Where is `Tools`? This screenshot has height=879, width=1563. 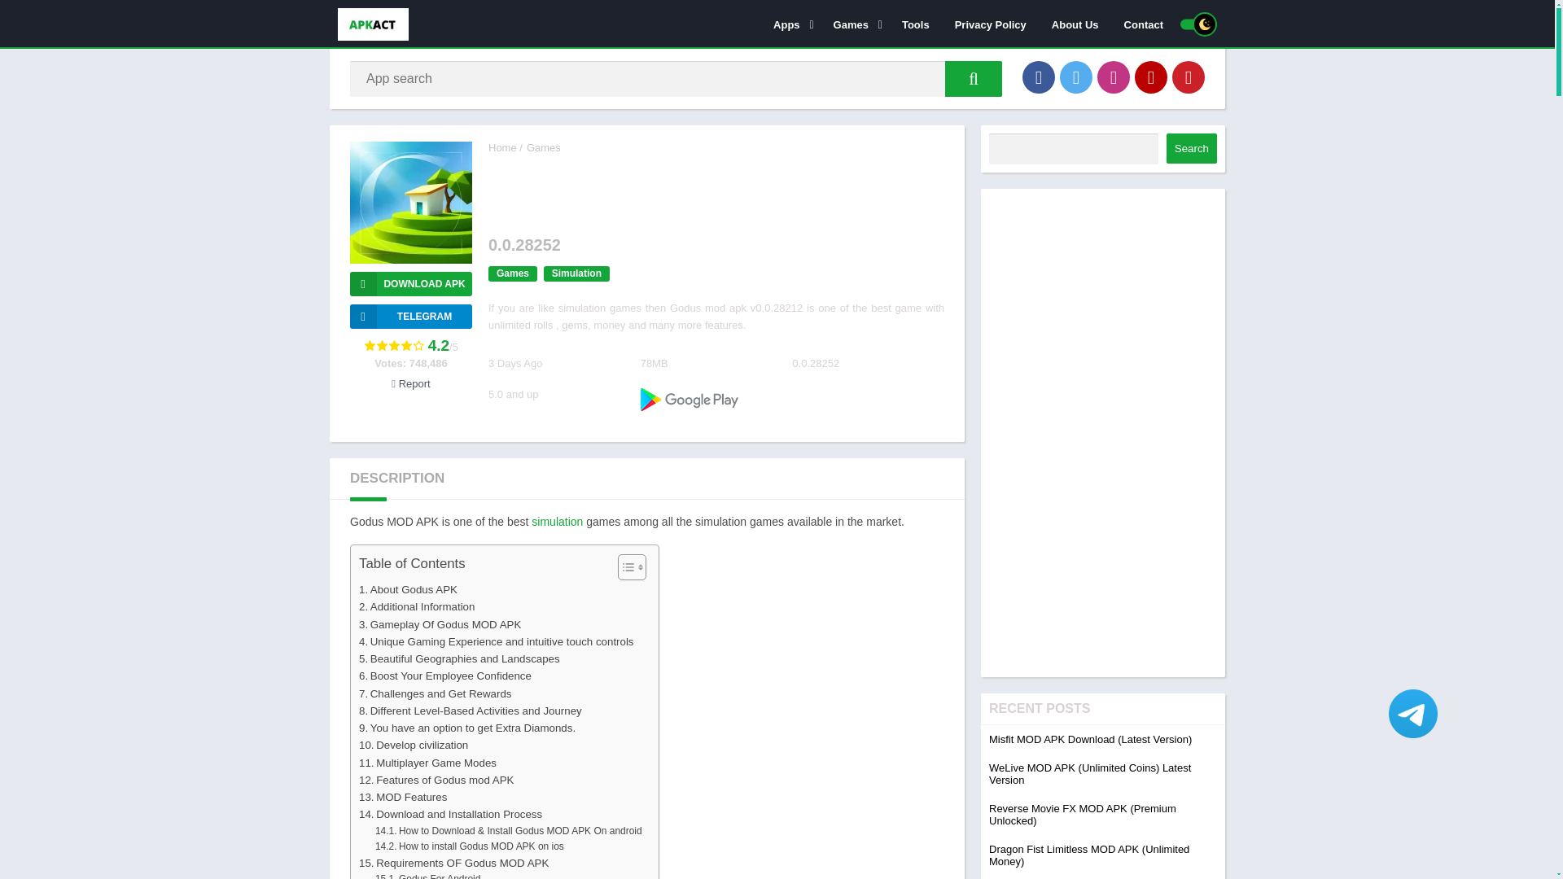 Tools is located at coordinates (915, 24).